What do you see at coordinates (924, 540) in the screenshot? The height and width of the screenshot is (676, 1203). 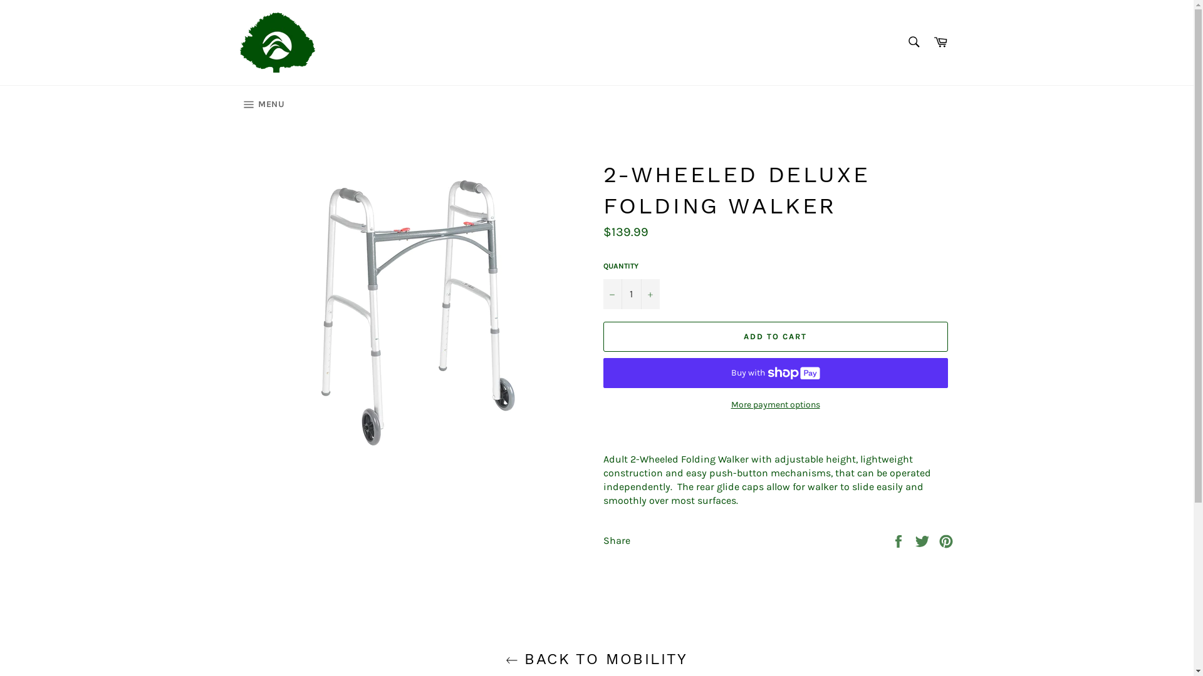 I see `Tweet on Twitter` at bounding box center [924, 540].